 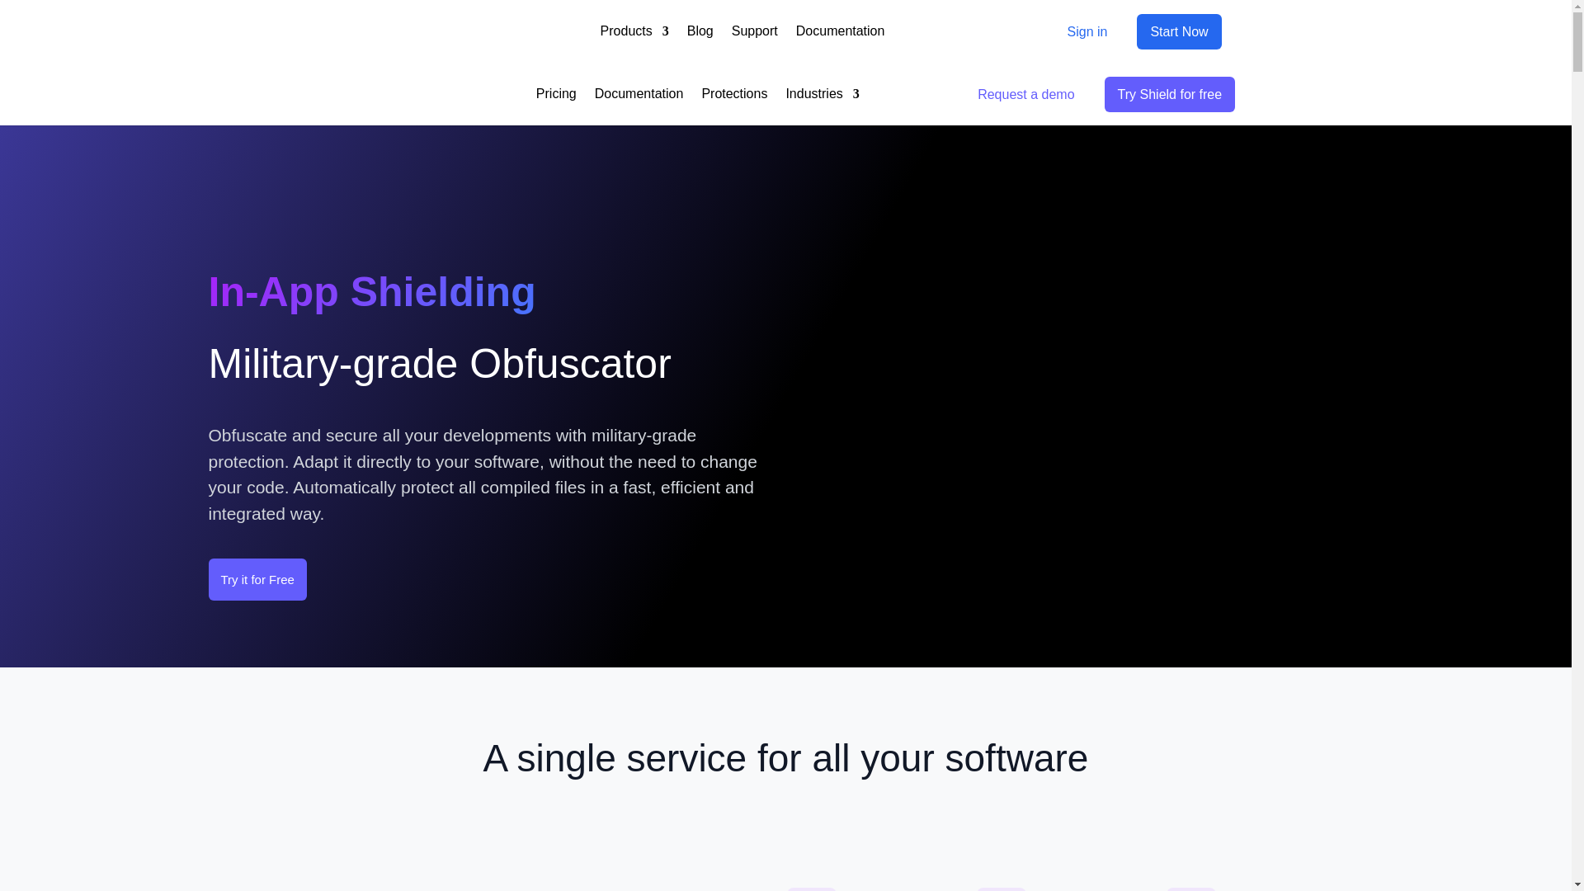 I want to click on Documentation, so click(x=639, y=94).